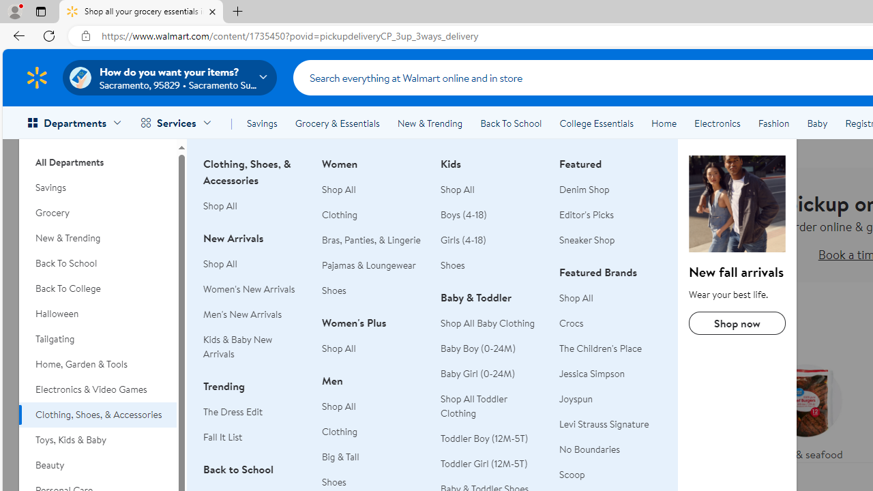  Describe the element at coordinates (262, 123) in the screenshot. I see `Savings` at that location.